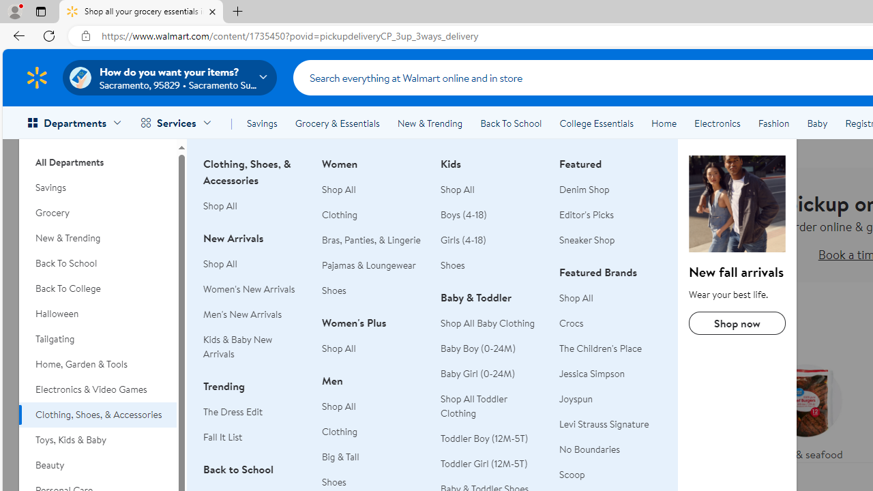  Describe the element at coordinates (262, 123) in the screenshot. I see `Savings` at that location.